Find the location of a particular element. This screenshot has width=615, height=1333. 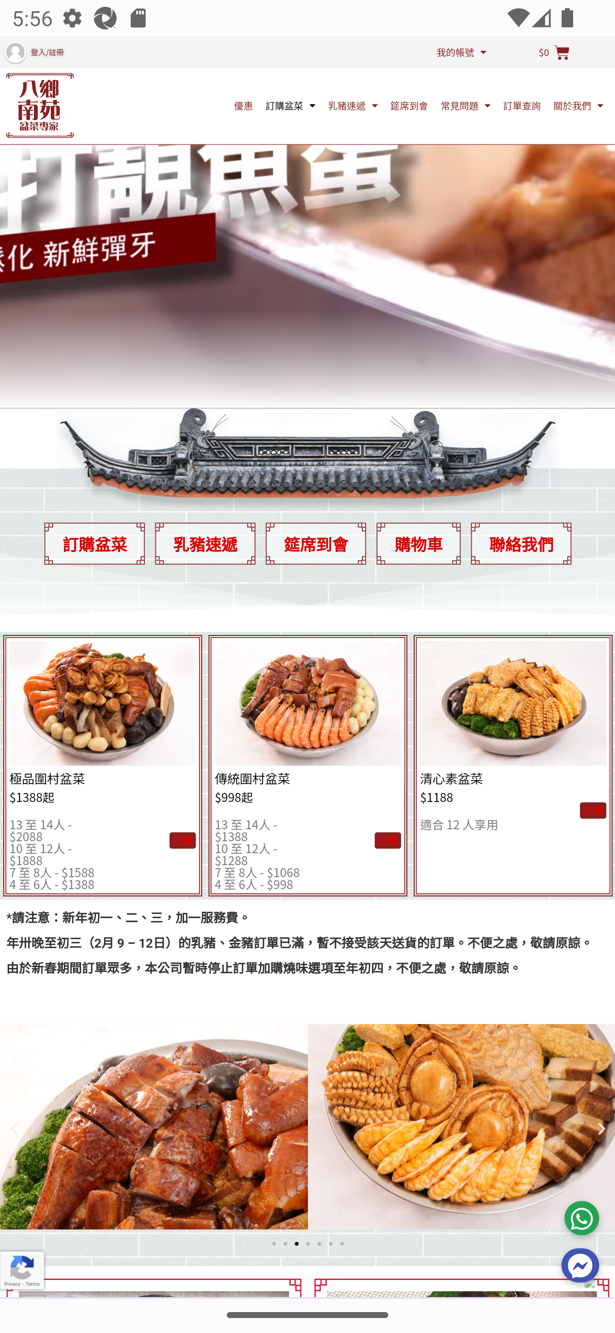

購物車 is located at coordinates (418, 544).